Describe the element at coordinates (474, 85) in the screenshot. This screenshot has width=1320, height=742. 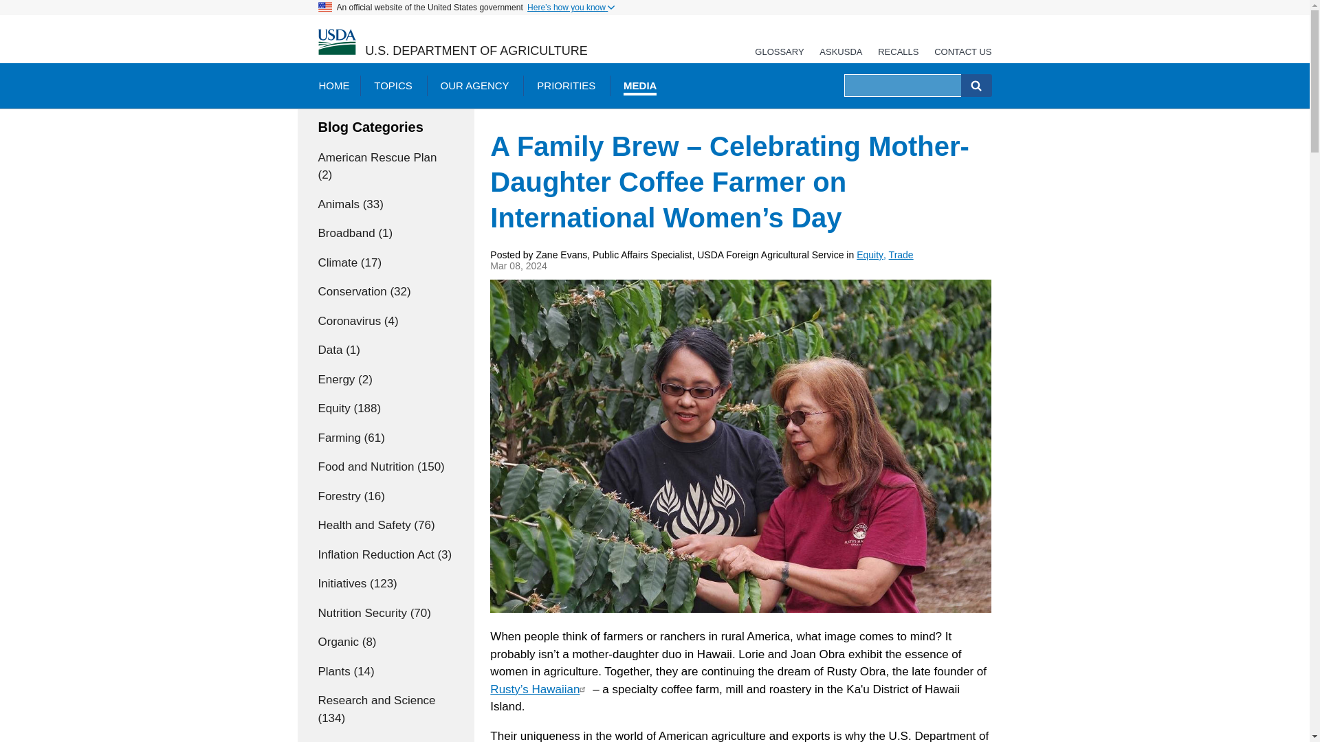
I see `OUR AGENCY` at that location.